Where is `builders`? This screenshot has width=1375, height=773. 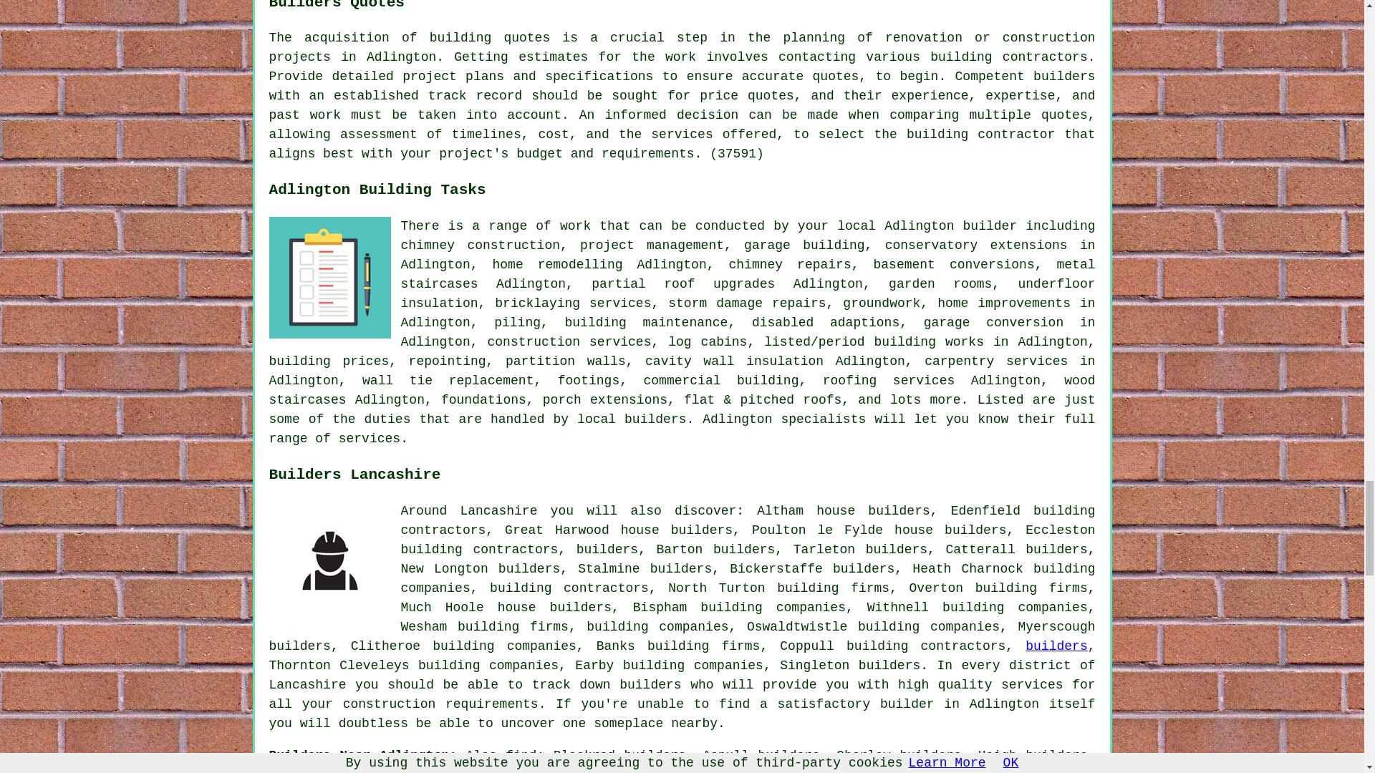
builders is located at coordinates (607, 550).